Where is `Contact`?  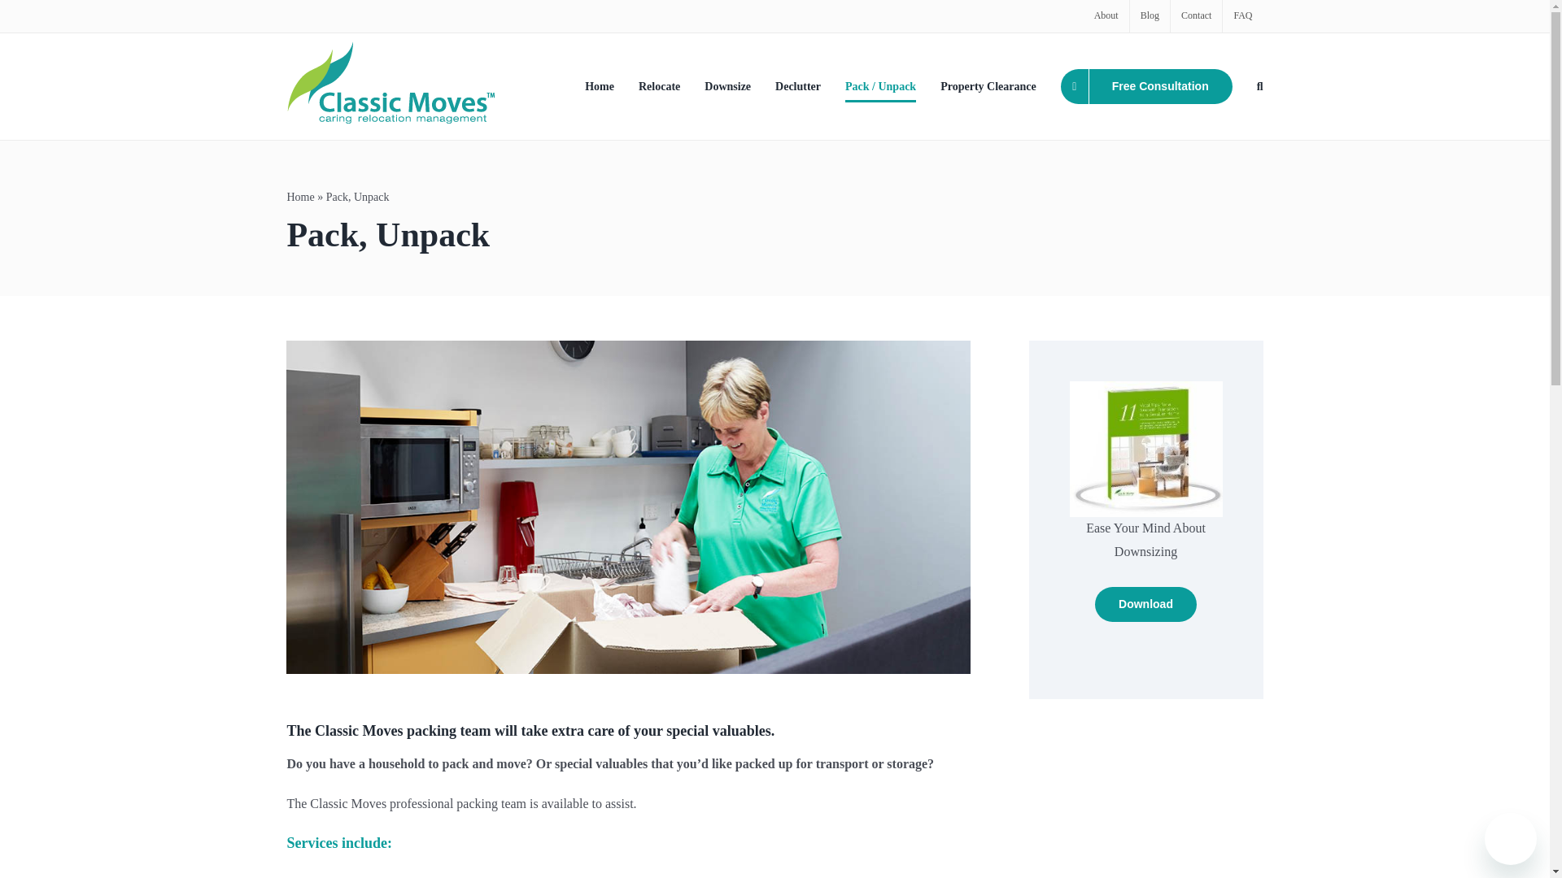 Contact is located at coordinates (1196, 16).